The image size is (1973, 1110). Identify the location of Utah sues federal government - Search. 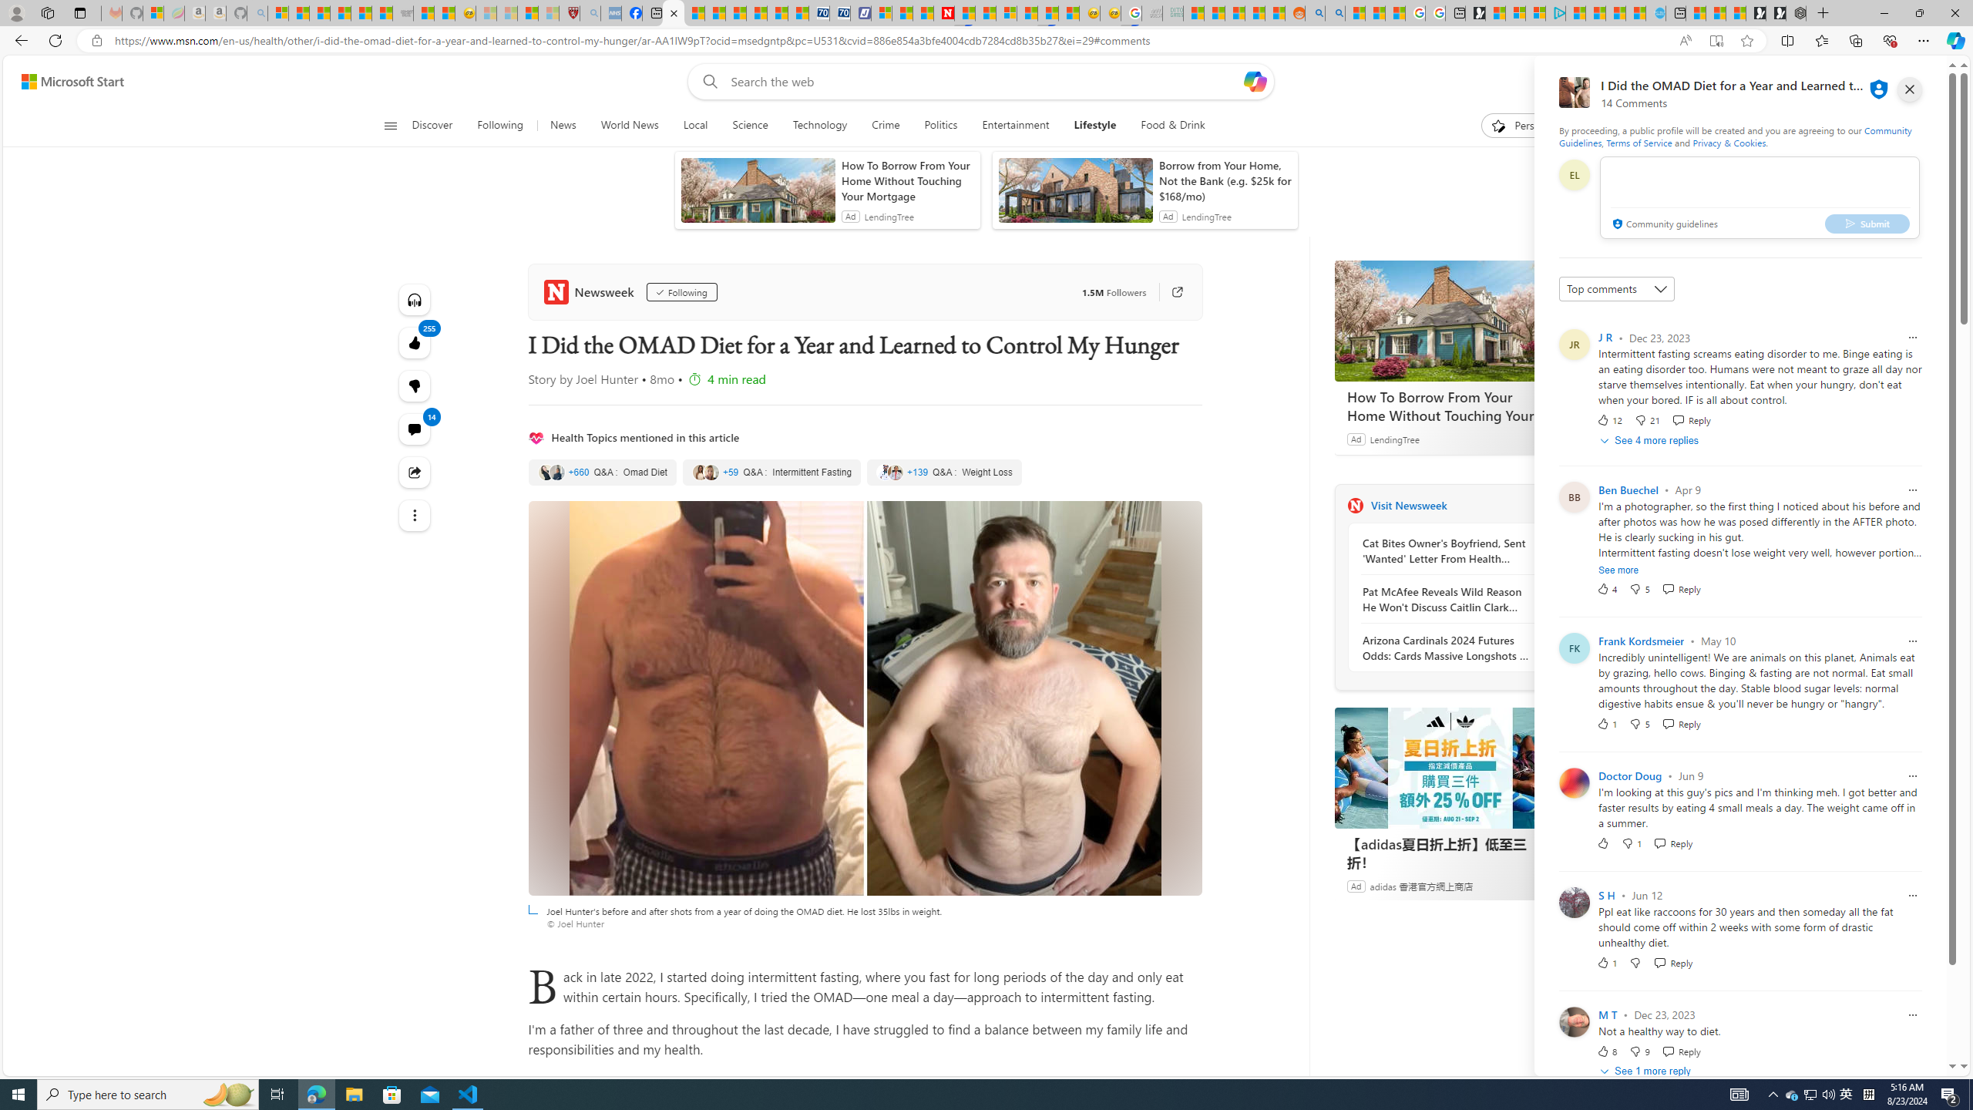
(1335, 13).